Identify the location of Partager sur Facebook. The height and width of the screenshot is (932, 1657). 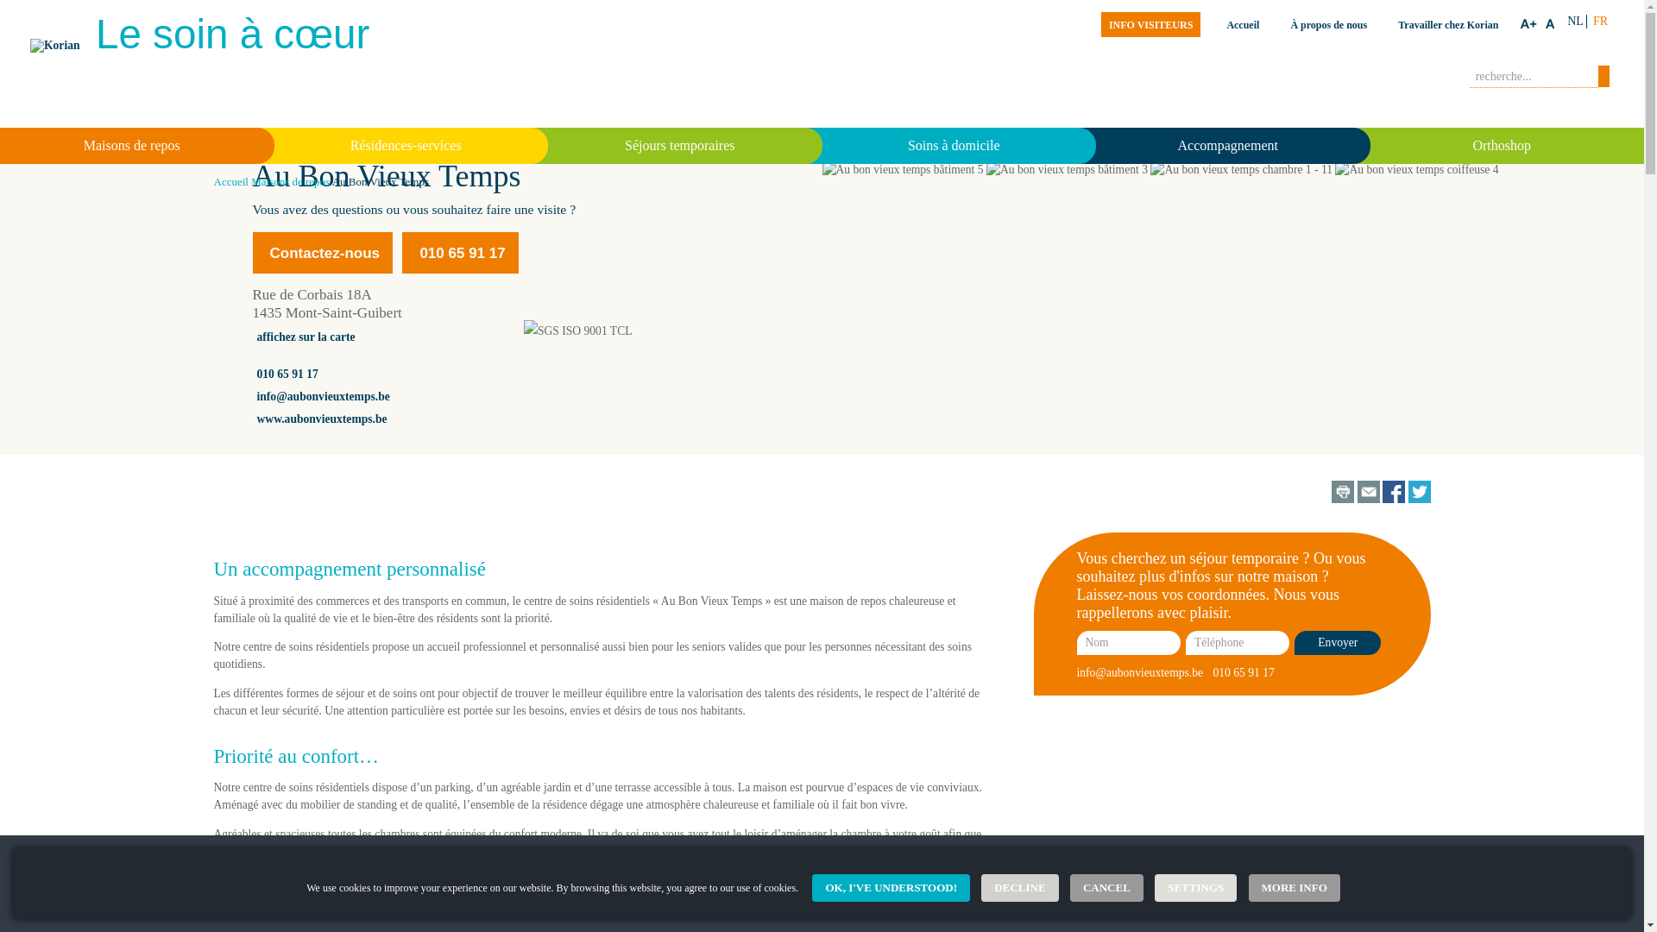
(1394, 499).